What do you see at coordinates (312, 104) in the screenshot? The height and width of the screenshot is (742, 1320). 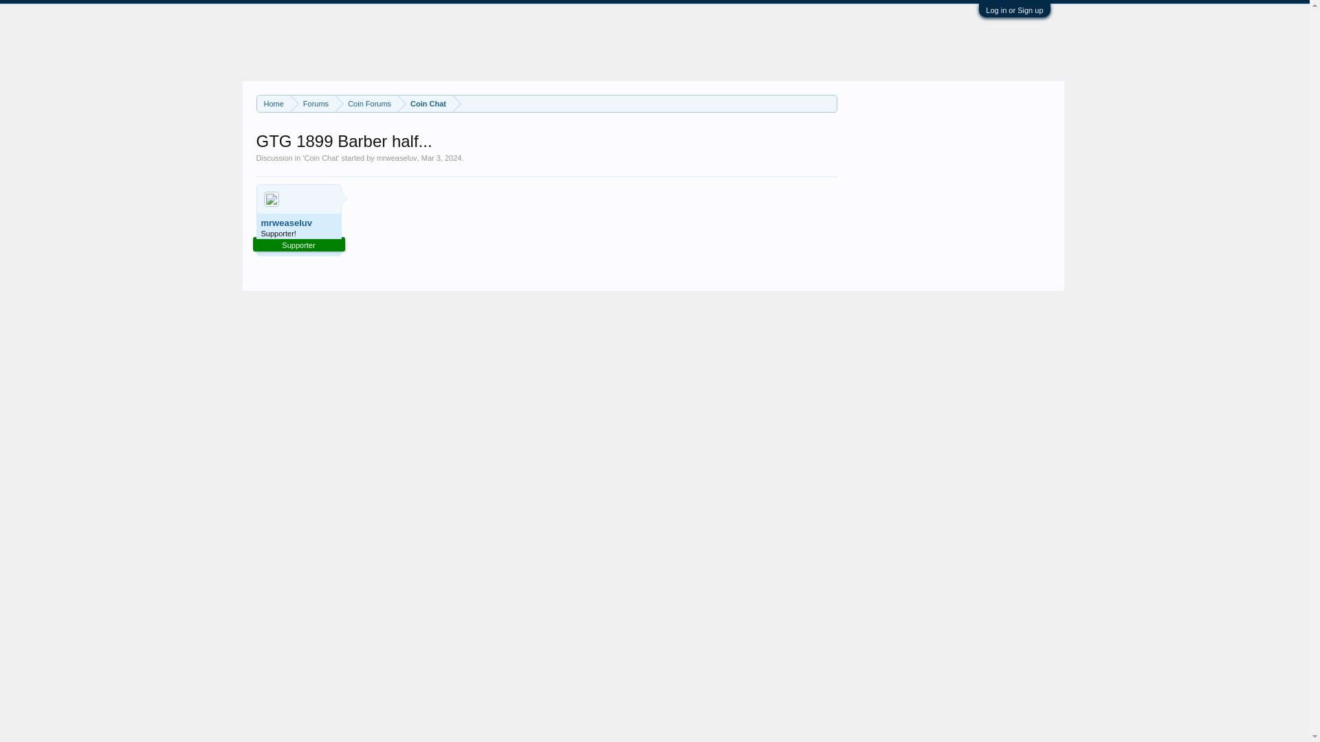 I see `Forums` at bounding box center [312, 104].